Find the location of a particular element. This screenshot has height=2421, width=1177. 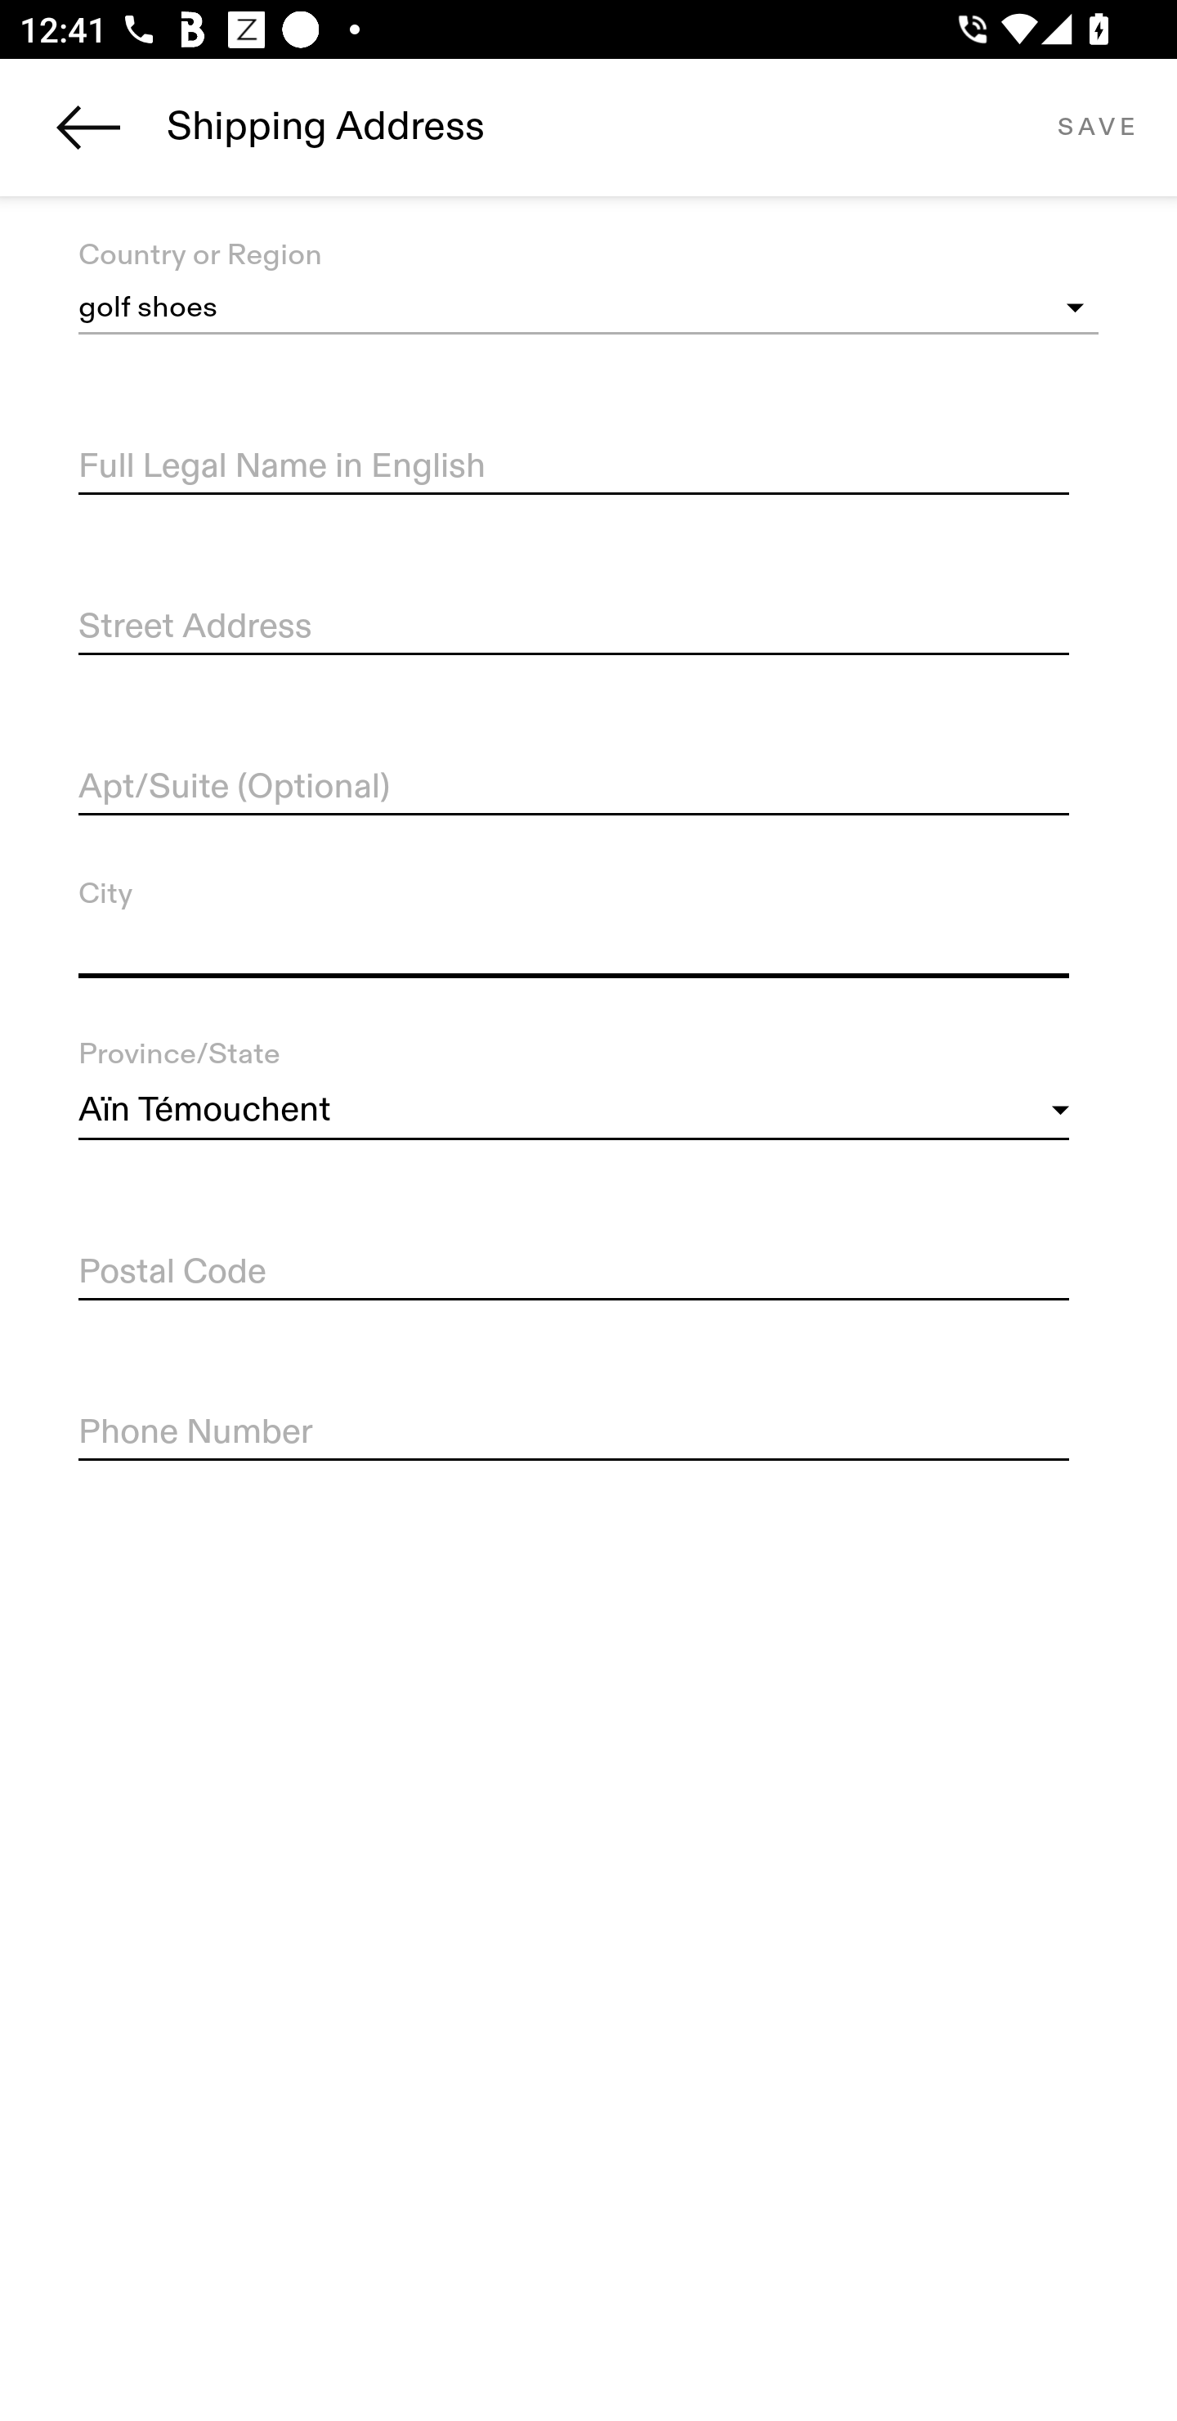

Navigate up is located at coordinates (88, 127).